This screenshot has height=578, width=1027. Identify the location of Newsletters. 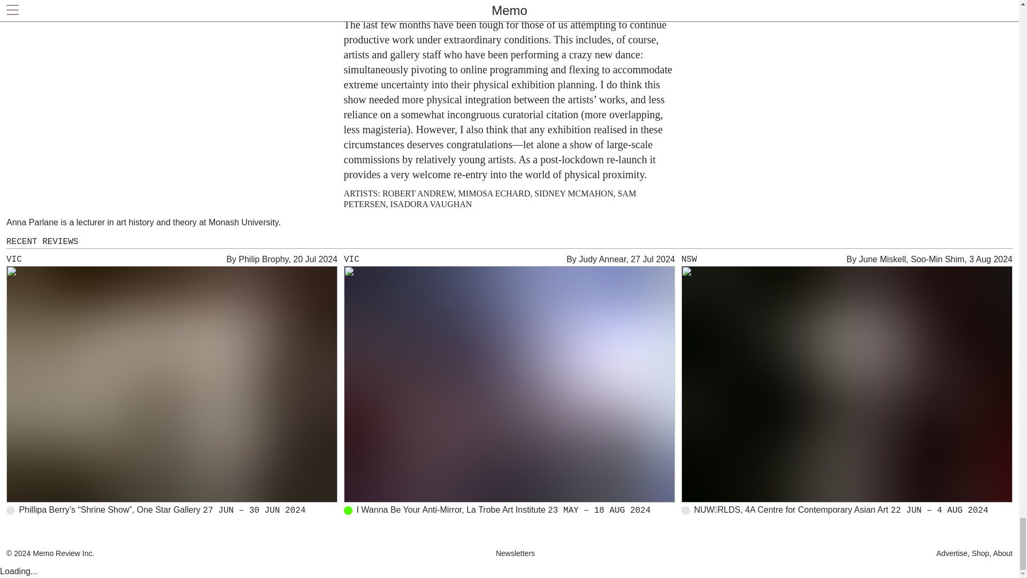
(516, 553).